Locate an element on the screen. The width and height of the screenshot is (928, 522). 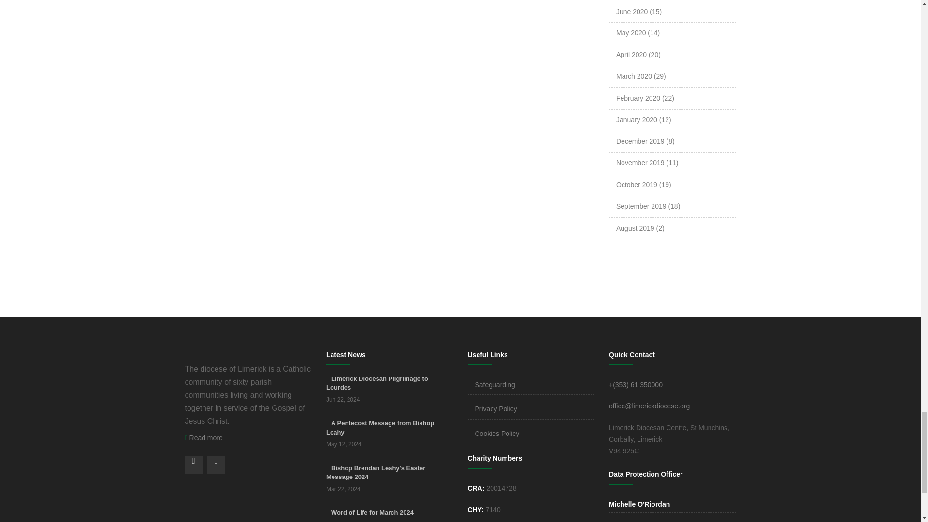
Facebook is located at coordinates (193, 464).